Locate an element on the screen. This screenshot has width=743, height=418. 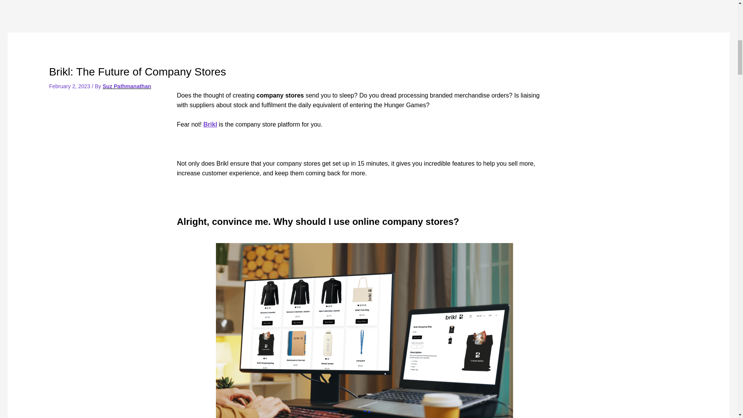
Brikl is located at coordinates (211, 125).